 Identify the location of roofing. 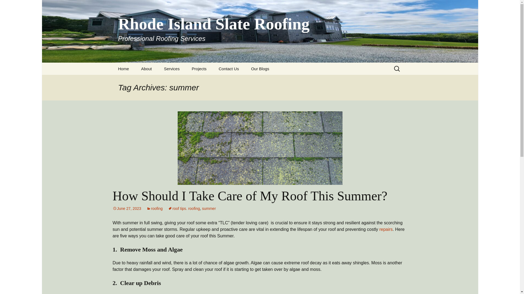
(154, 209).